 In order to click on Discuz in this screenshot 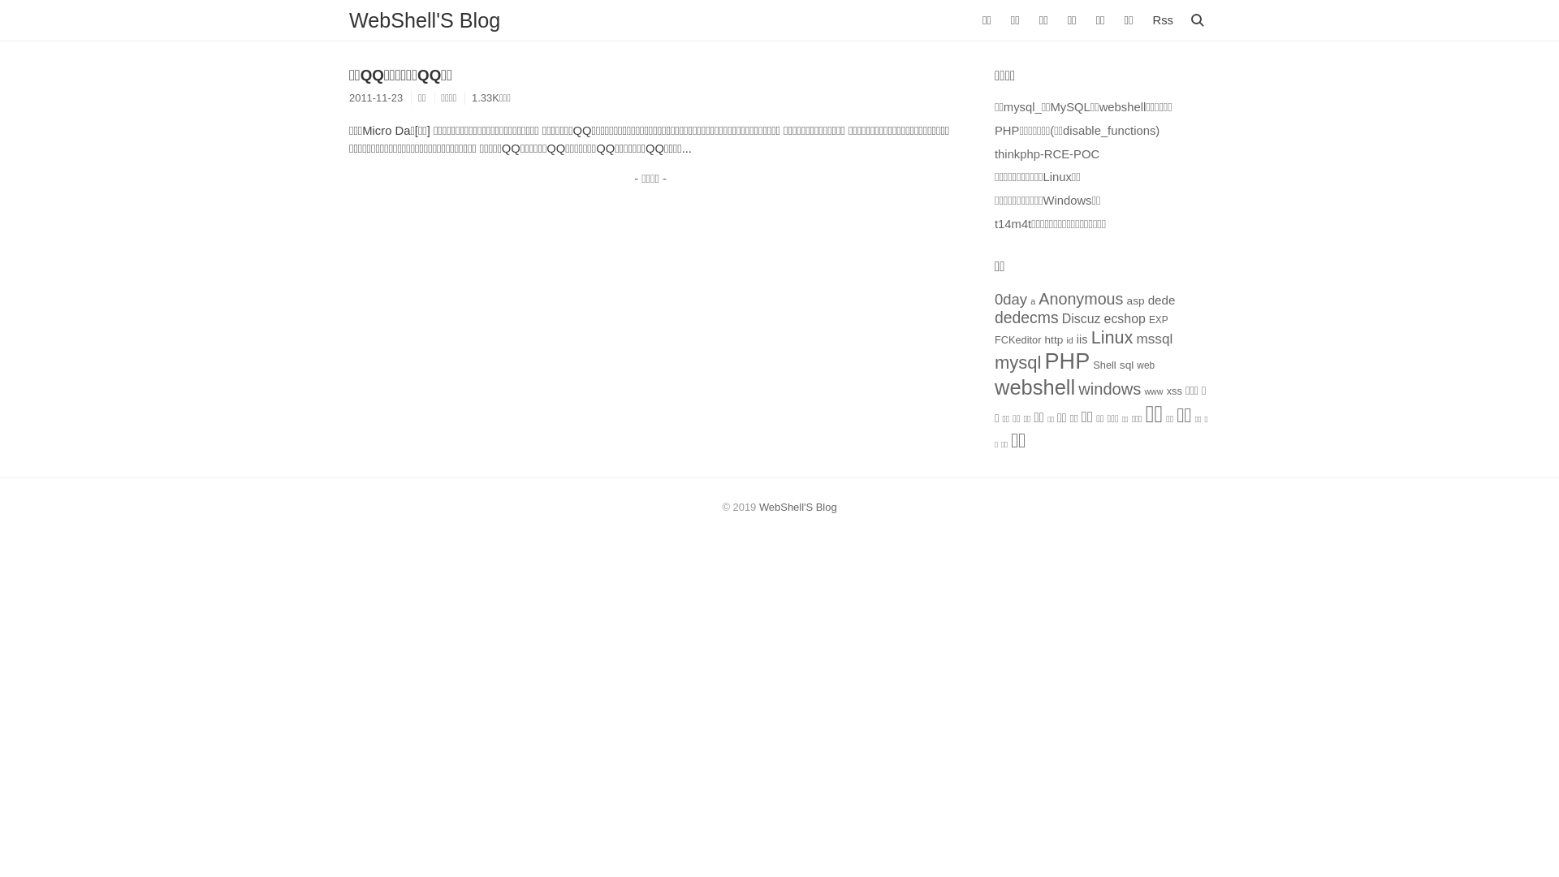, I will do `click(1082, 318)`.